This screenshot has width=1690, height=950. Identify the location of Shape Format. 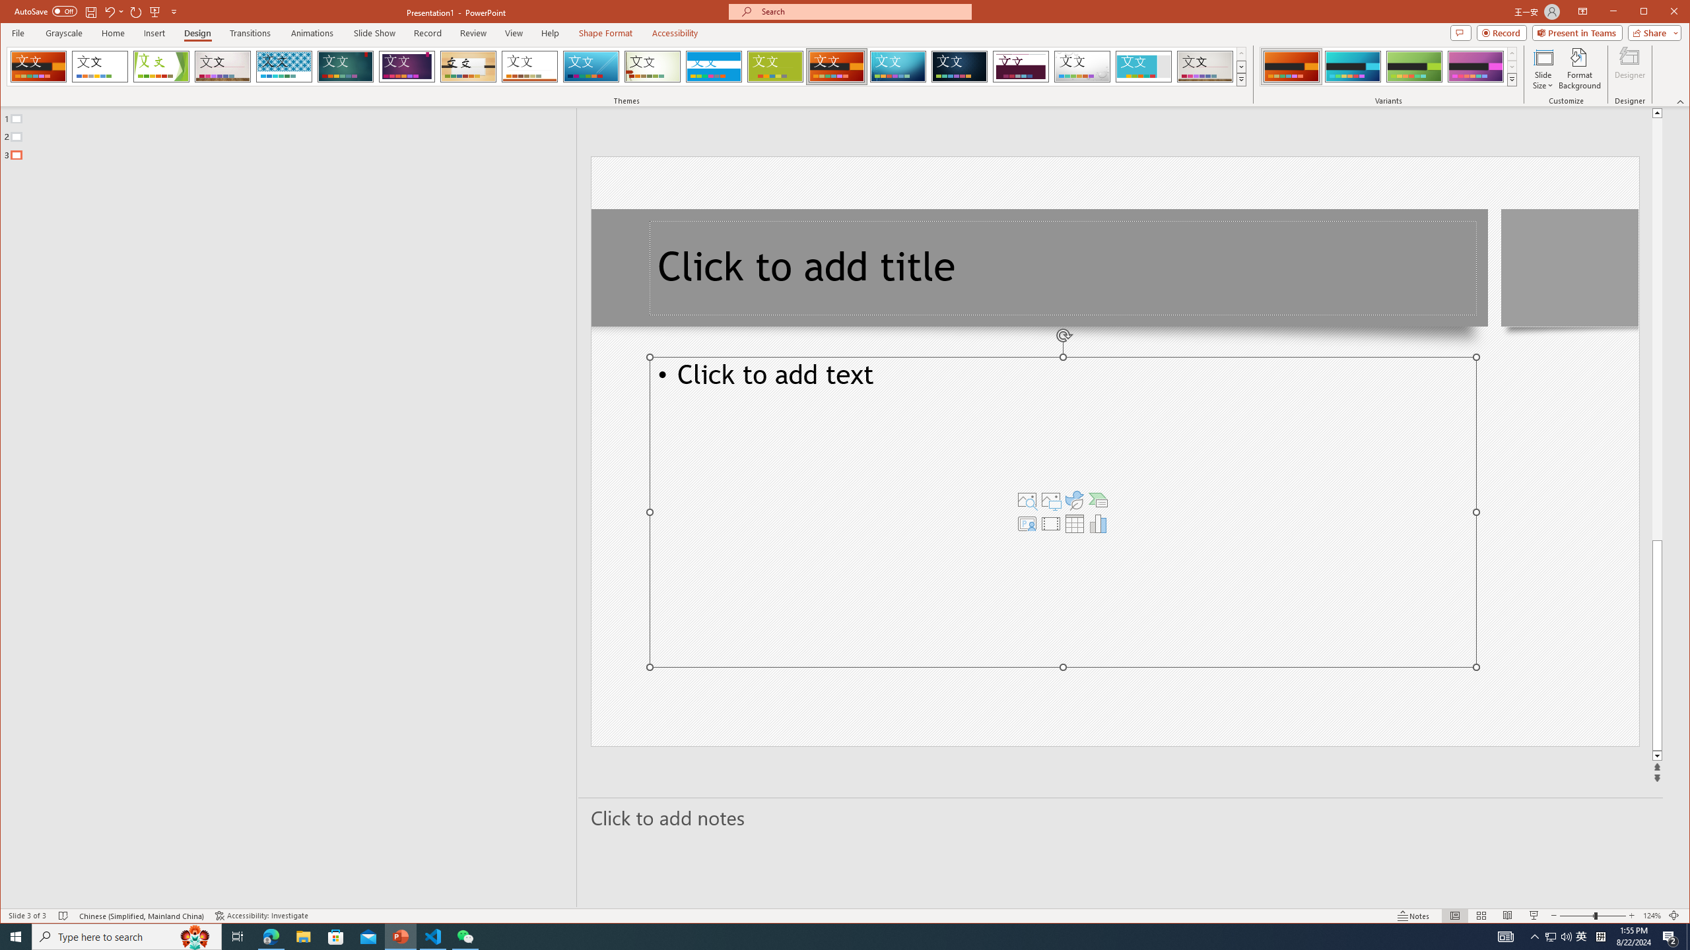
(605, 33).